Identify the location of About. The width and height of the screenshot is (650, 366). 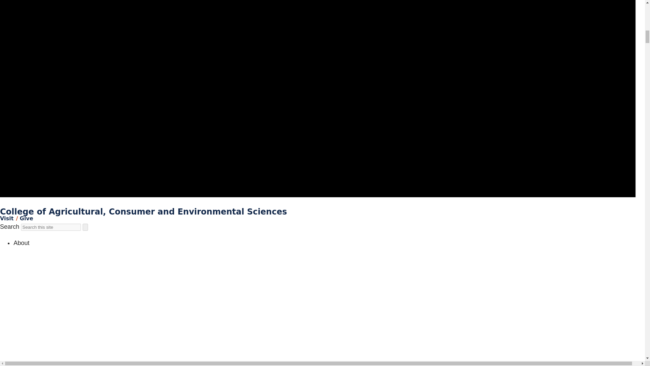
(21, 243).